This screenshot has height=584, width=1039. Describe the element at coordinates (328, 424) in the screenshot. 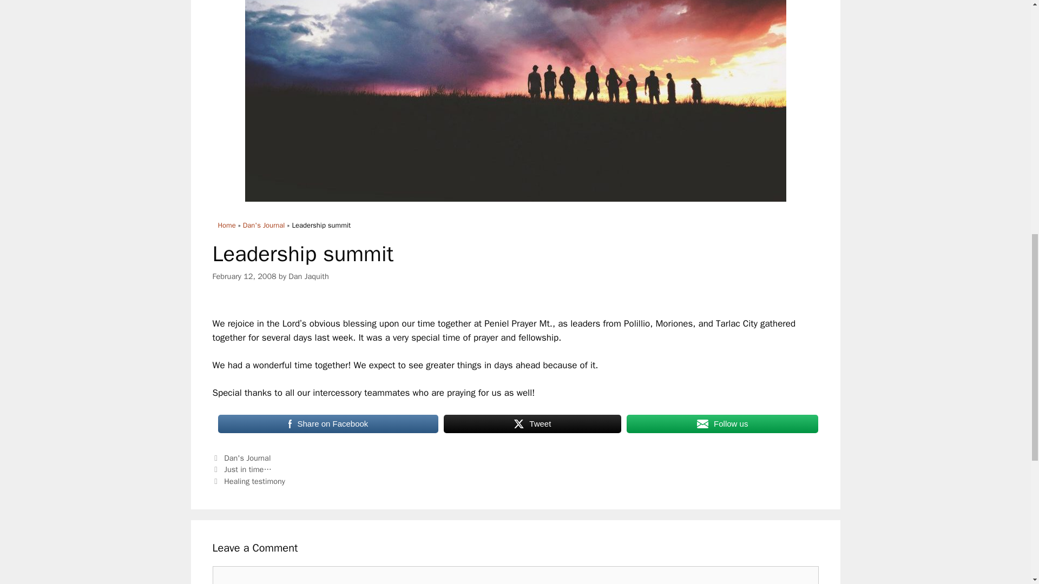

I see `Share on Facebook` at that location.